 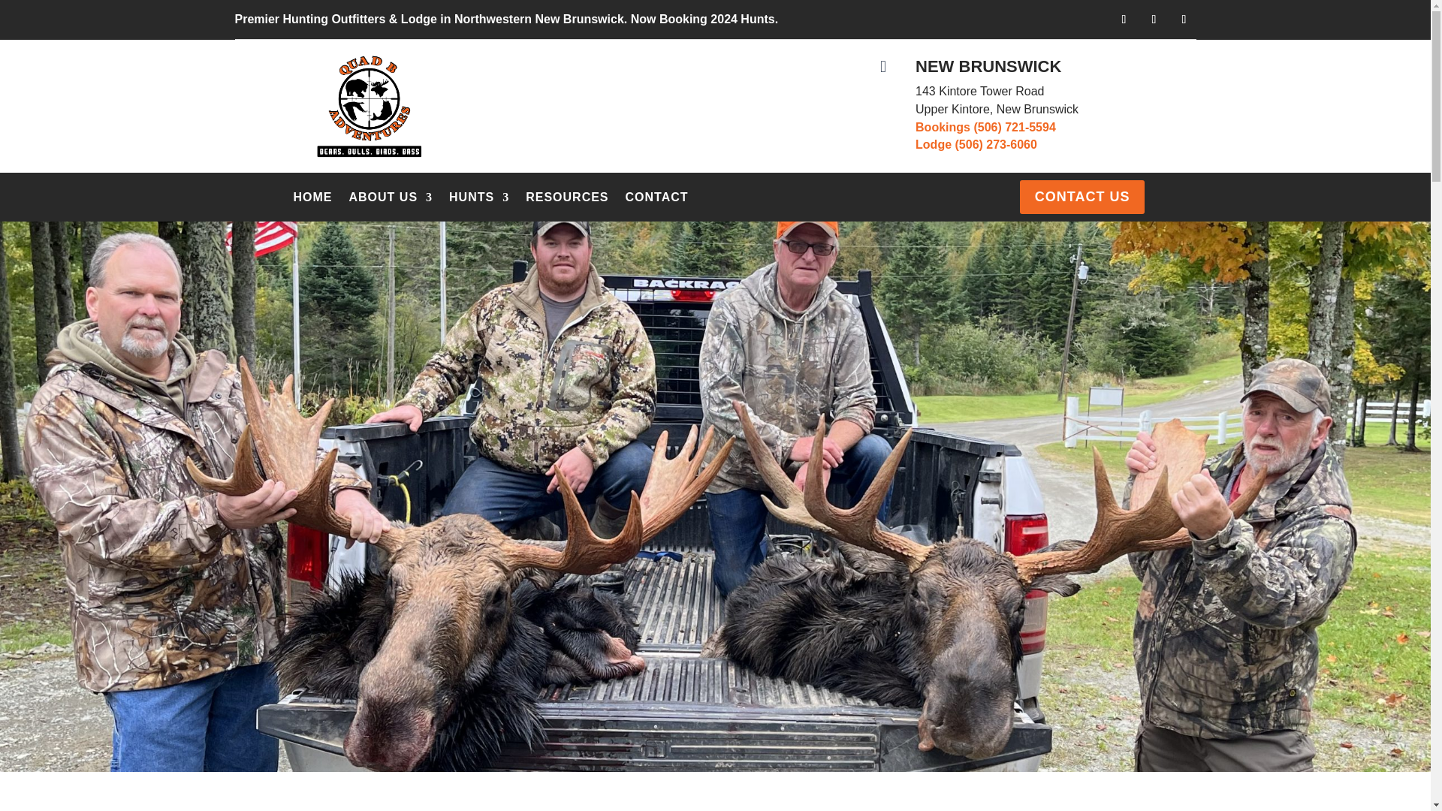 What do you see at coordinates (312, 200) in the screenshot?
I see `HOME` at bounding box center [312, 200].